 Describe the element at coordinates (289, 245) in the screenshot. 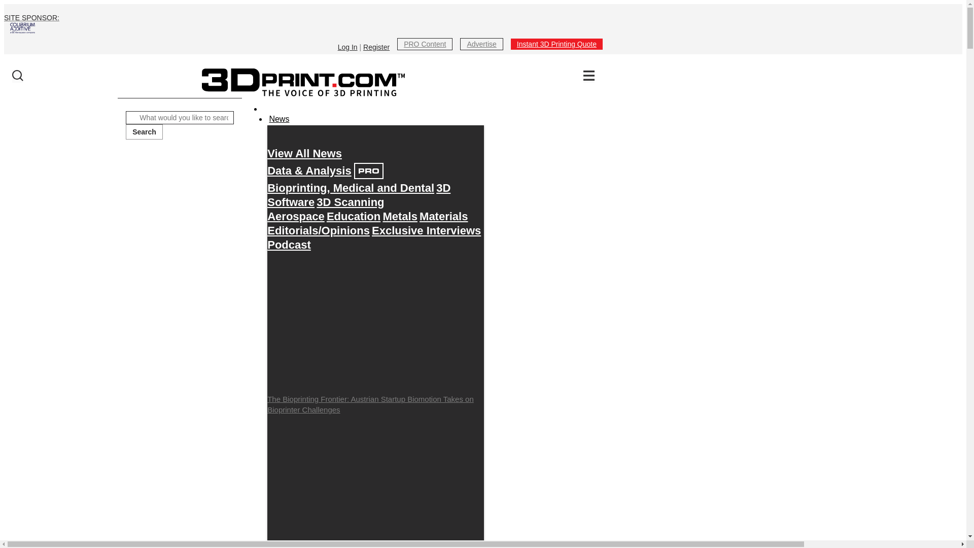

I see `Podcast` at that location.